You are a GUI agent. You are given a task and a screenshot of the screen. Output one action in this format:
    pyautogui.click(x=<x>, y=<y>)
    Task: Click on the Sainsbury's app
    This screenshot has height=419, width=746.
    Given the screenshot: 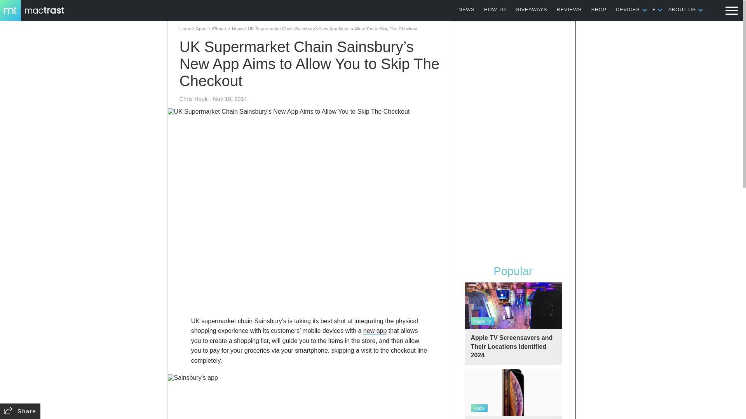 What is the action you would take?
    pyautogui.click(x=309, y=396)
    